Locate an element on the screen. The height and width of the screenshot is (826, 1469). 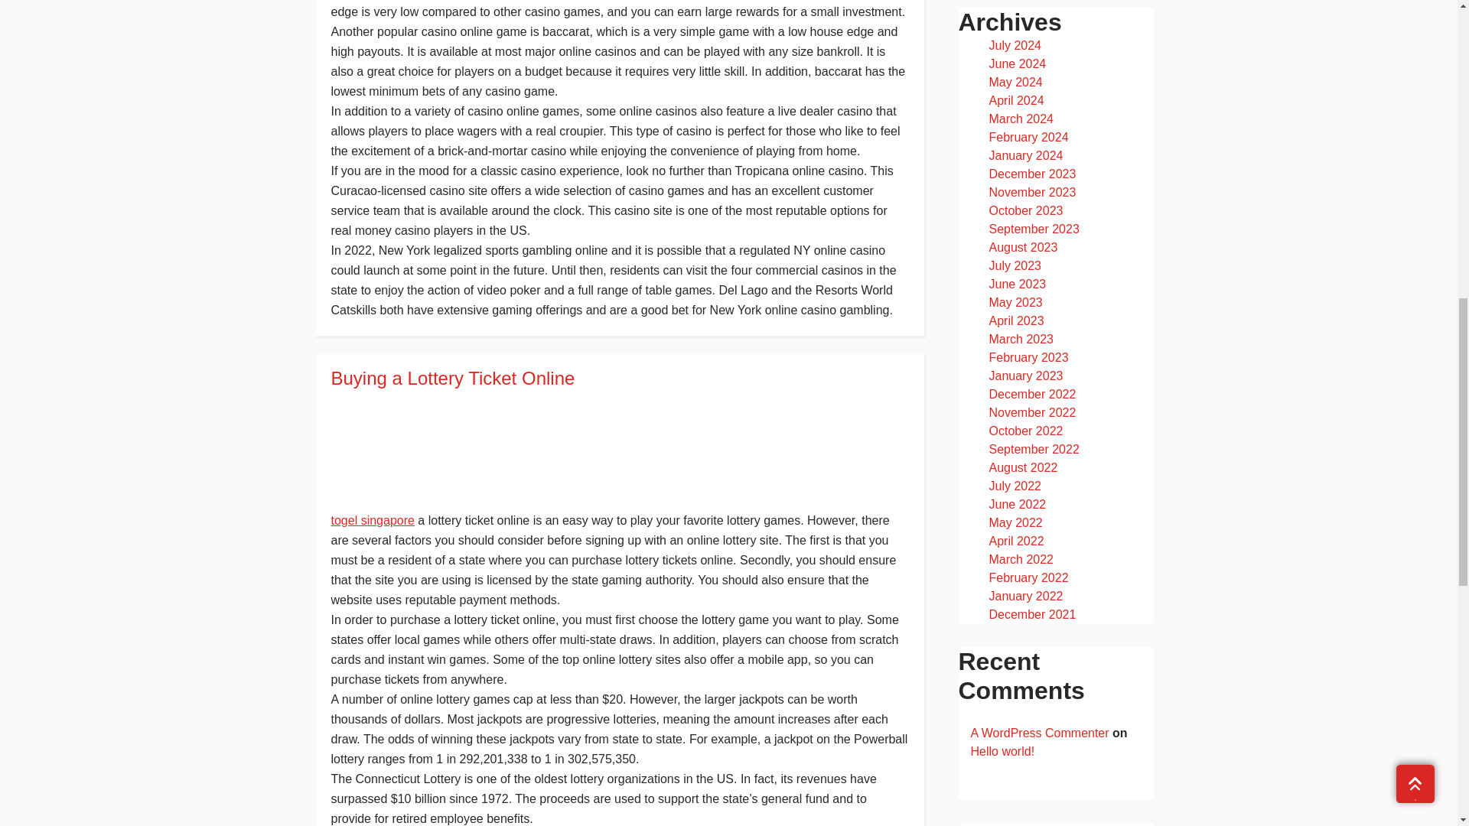
March 2024 is located at coordinates (1021, 119).